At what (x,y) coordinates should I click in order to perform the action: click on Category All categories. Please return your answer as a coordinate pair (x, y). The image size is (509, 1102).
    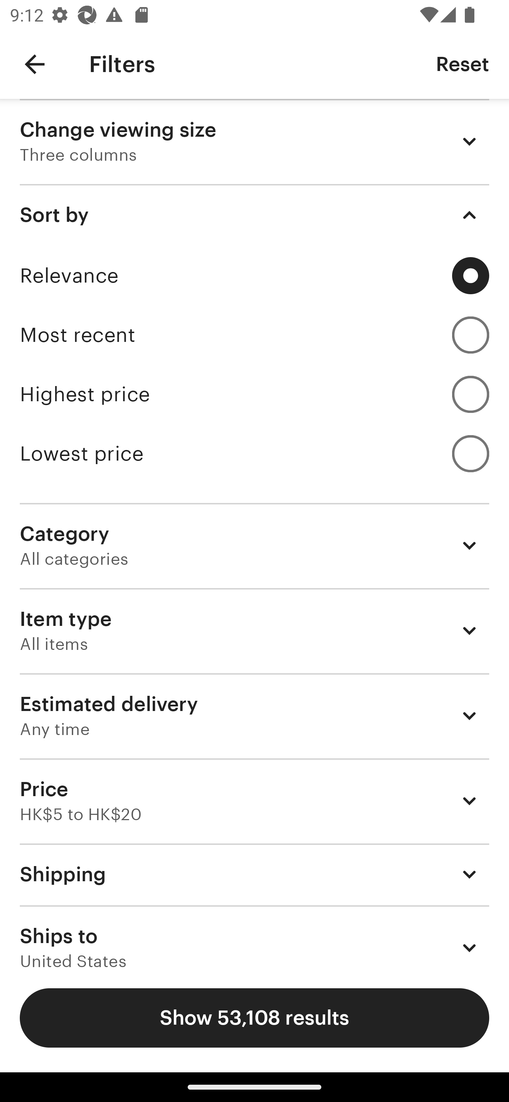
    Looking at the image, I should click on (255, 545).